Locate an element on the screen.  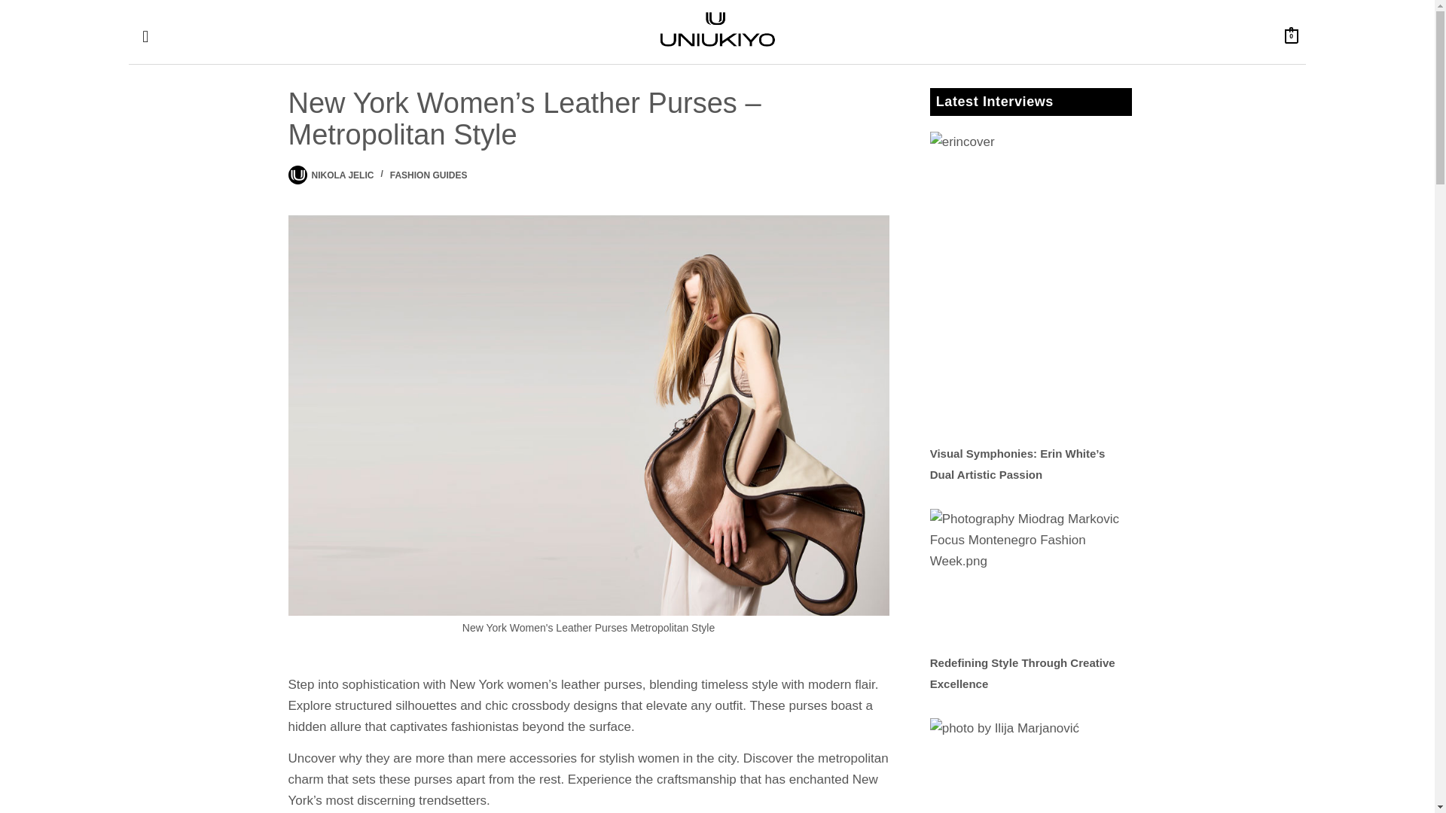
0 is located at coordinates (1292, 35).